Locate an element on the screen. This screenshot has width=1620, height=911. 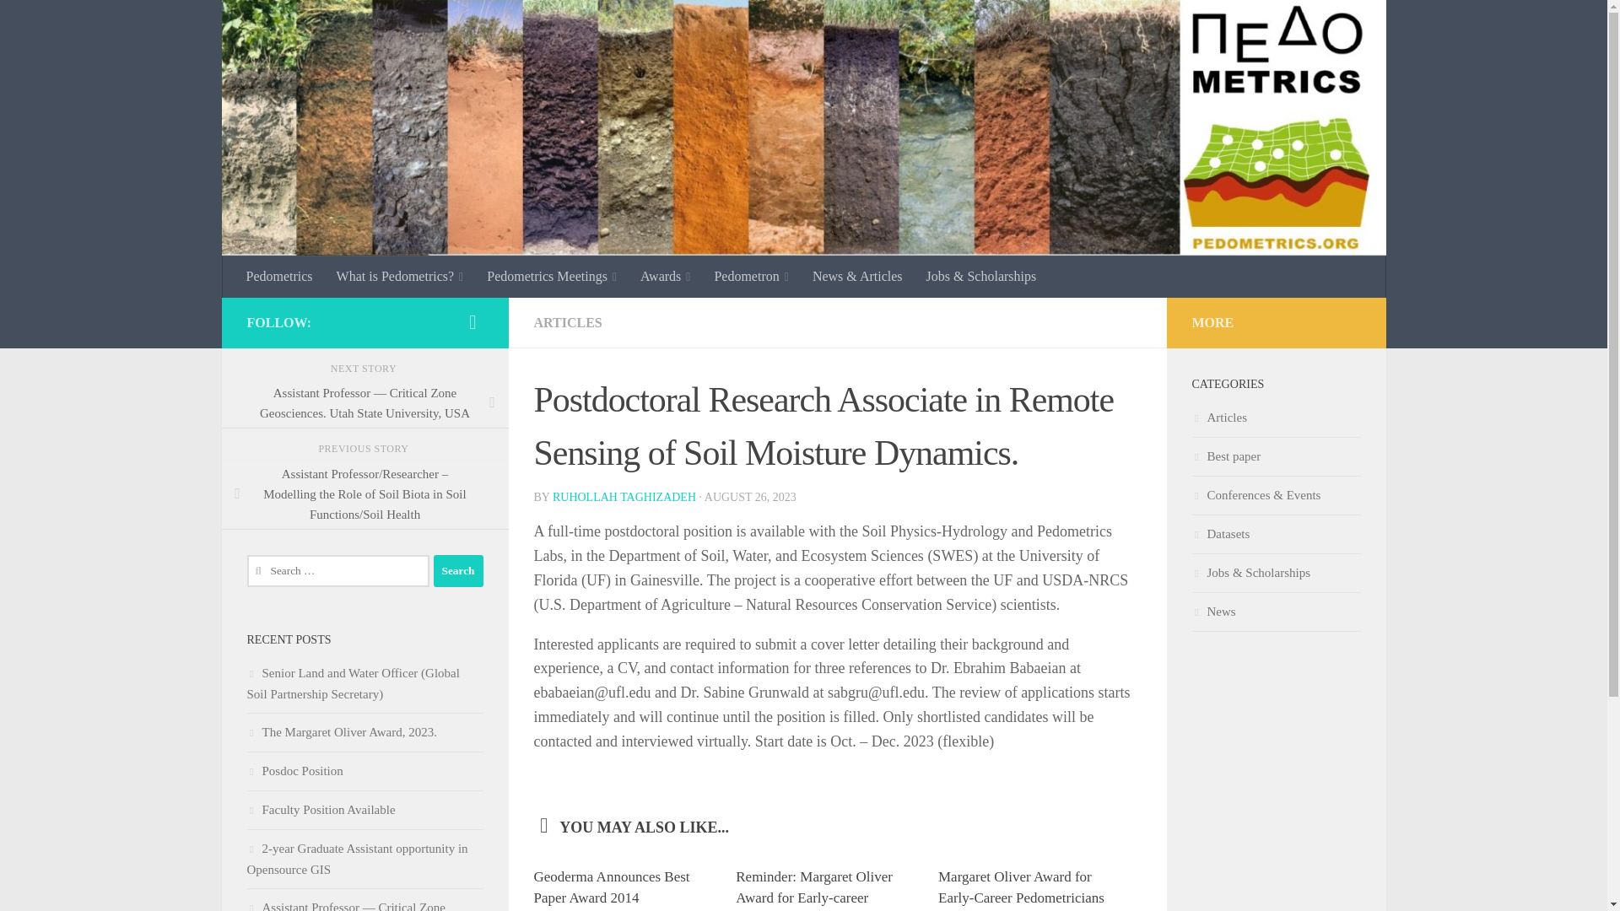
Search is located at coordinates (458, 570).